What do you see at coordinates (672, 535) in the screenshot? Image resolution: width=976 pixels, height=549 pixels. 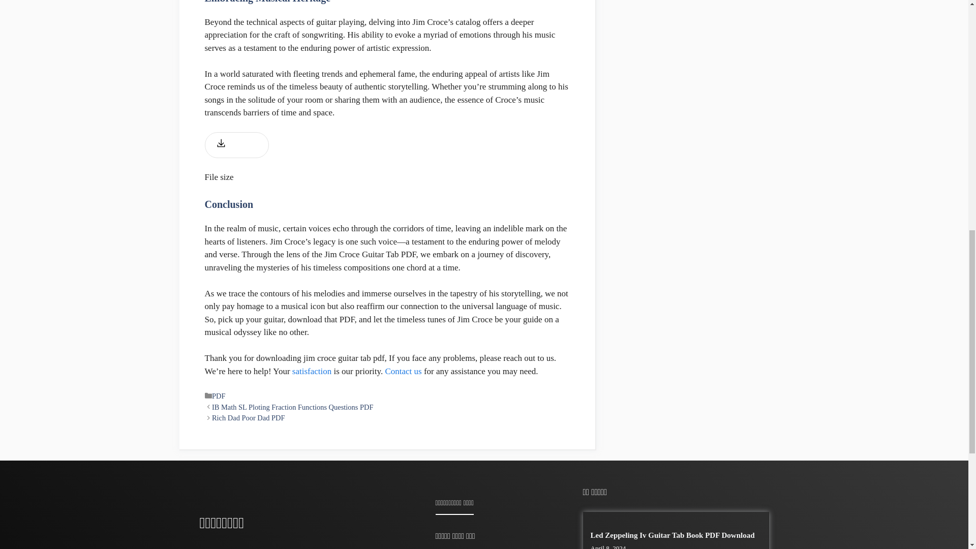 I see `Led Zeppeling Iv Guitar Tab Book PDF Download` at bounding box center [672, 535].